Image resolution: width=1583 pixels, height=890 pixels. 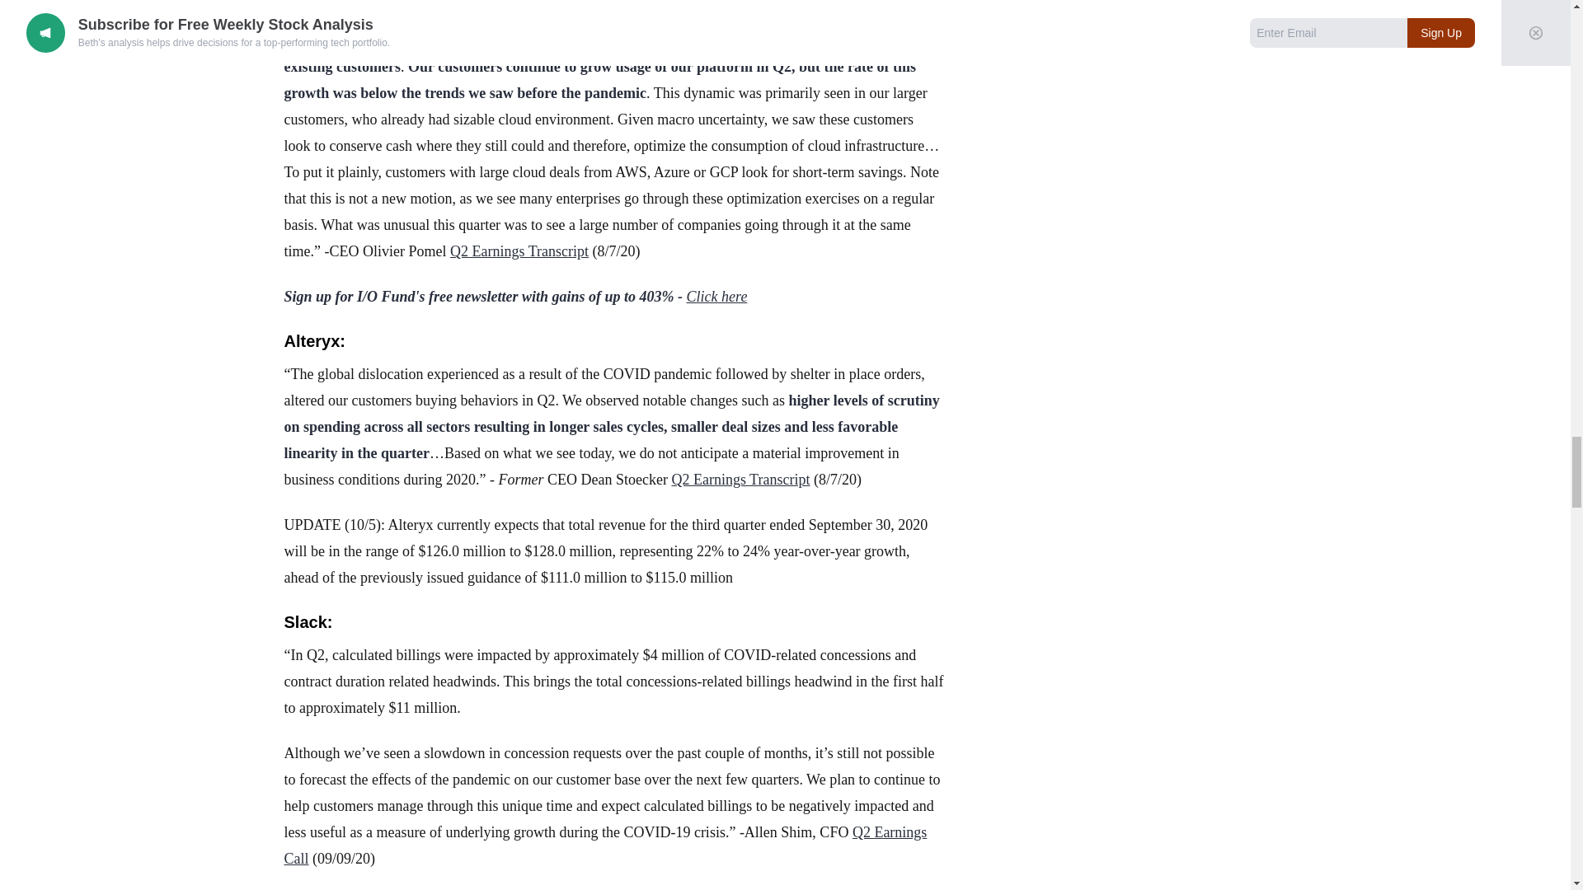 What do you see at coordinates (717, 297) in the screenshot?
I see `Click here` at bounding box center [717, 297].